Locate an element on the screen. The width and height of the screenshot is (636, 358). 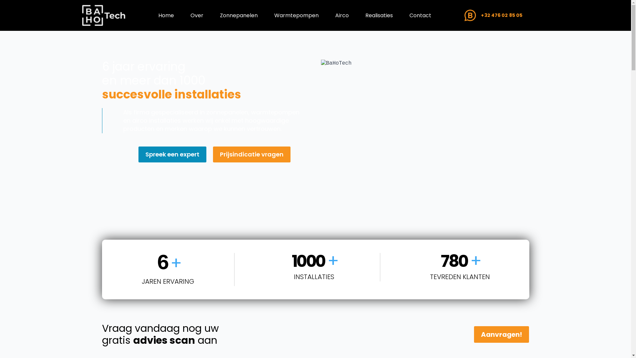
Over is located at coordinates (197, 15).